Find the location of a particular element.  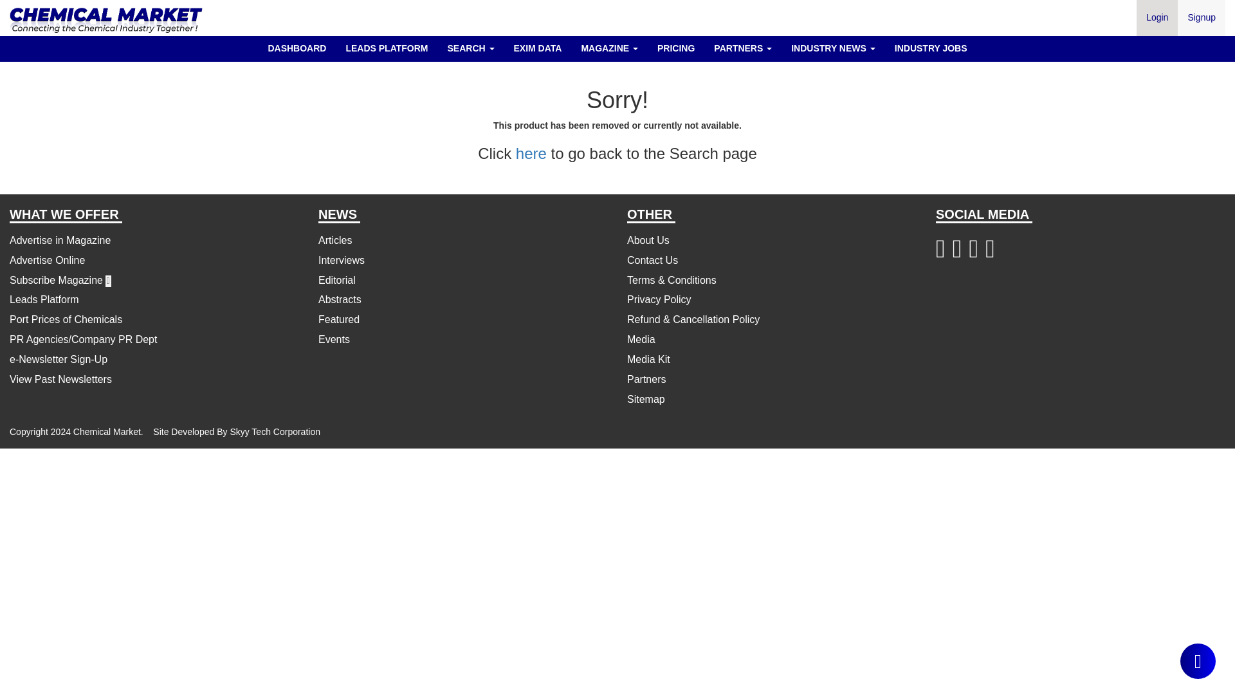

PRICING is located at coordinates (675, 48).